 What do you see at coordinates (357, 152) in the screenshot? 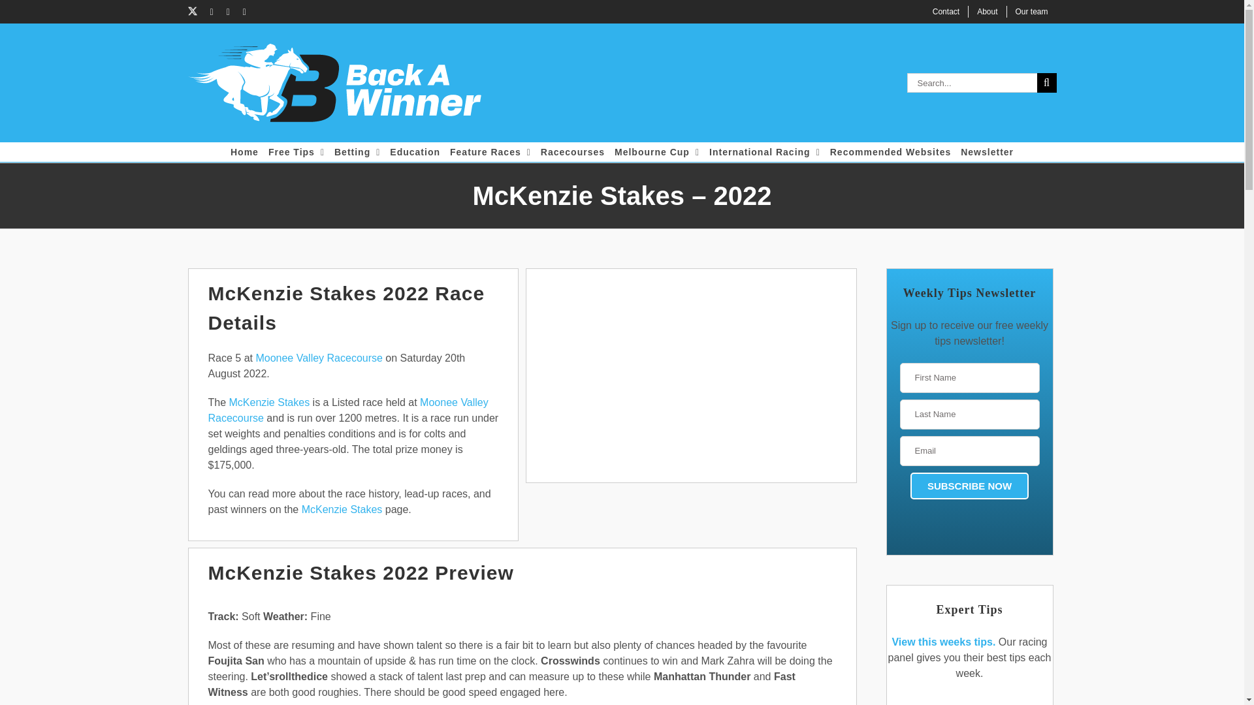
I see `Betting` at bounding box center [357, 152].